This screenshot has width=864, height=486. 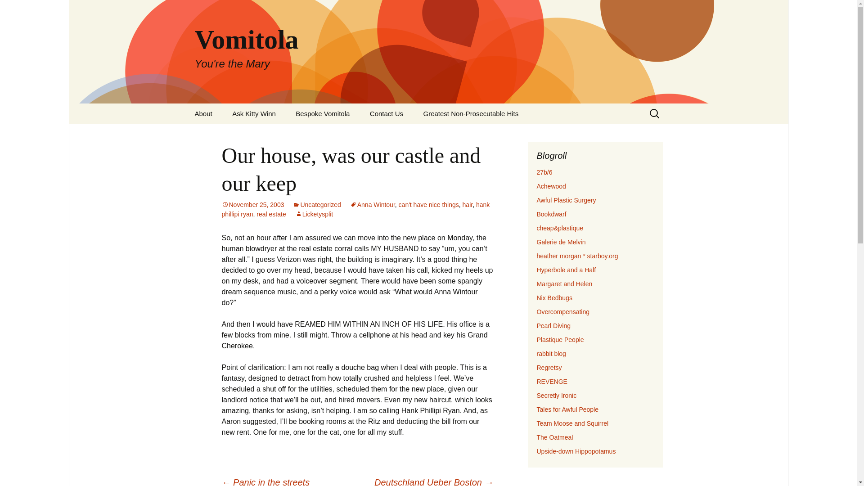 What do you see at coordinates (577, 256) in the screenshot?
I see `fabulous fabulations` at bounding box center [577, 256].